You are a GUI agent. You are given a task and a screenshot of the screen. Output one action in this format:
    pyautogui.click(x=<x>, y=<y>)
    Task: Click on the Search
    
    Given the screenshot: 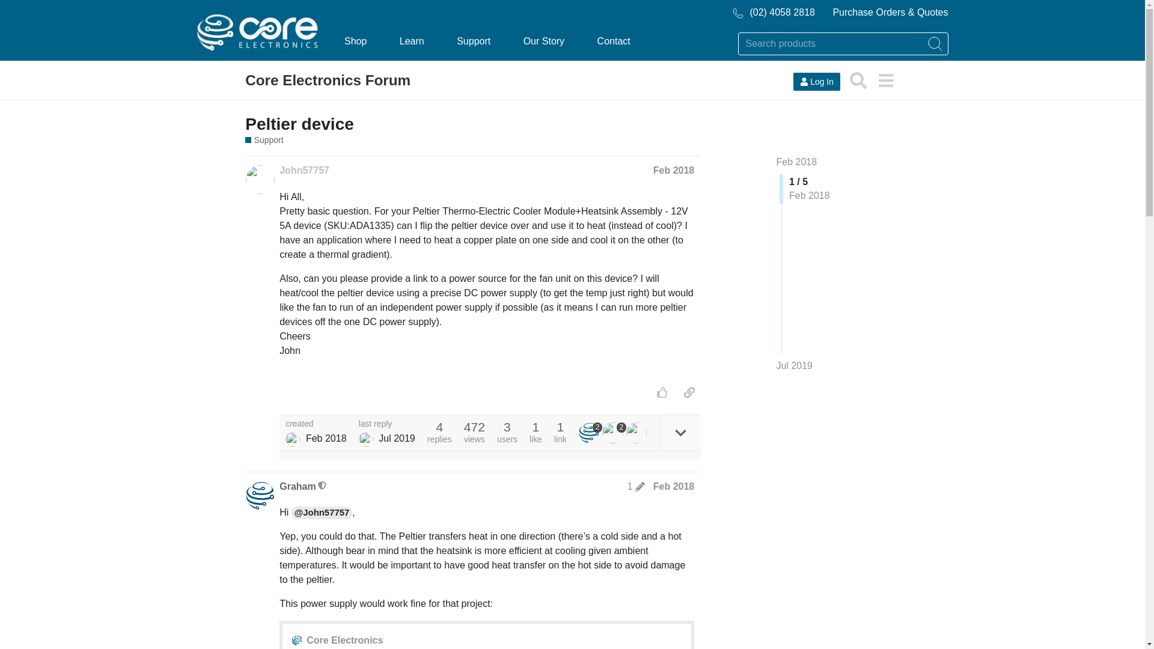 What is the action you would take?
    pyautogui.click(x=858, y=81)
    